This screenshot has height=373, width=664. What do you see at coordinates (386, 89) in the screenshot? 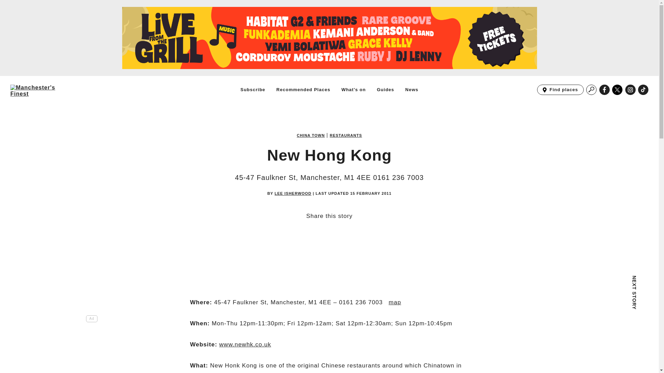
I see `Guides` at bounding box center [386, 89].